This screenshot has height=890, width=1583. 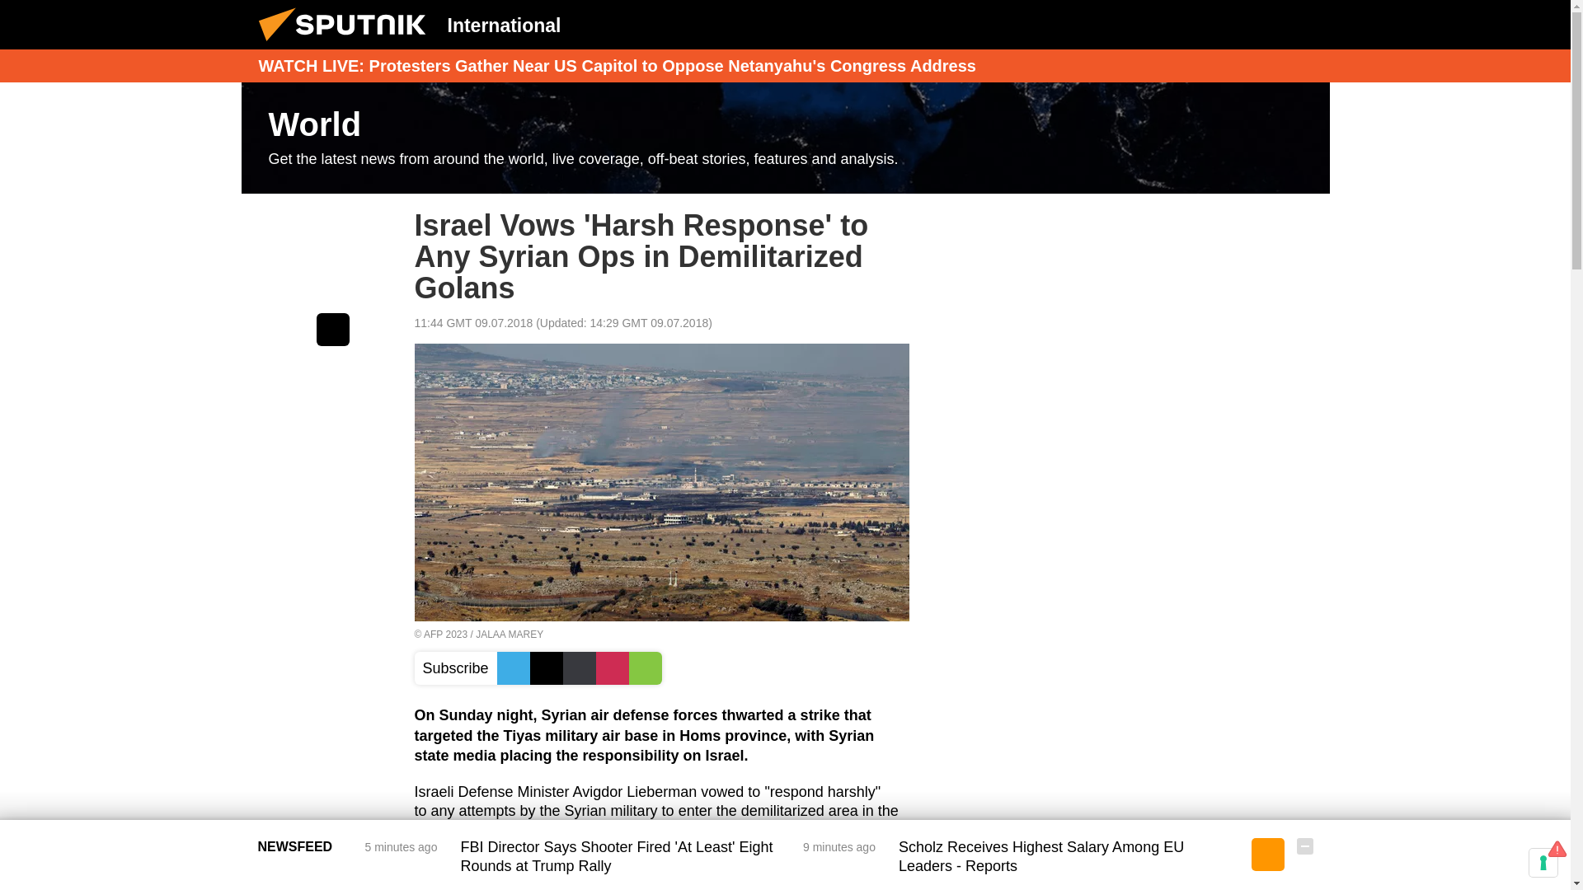 I want to click on Authorization, so click(x=1221, y=24).